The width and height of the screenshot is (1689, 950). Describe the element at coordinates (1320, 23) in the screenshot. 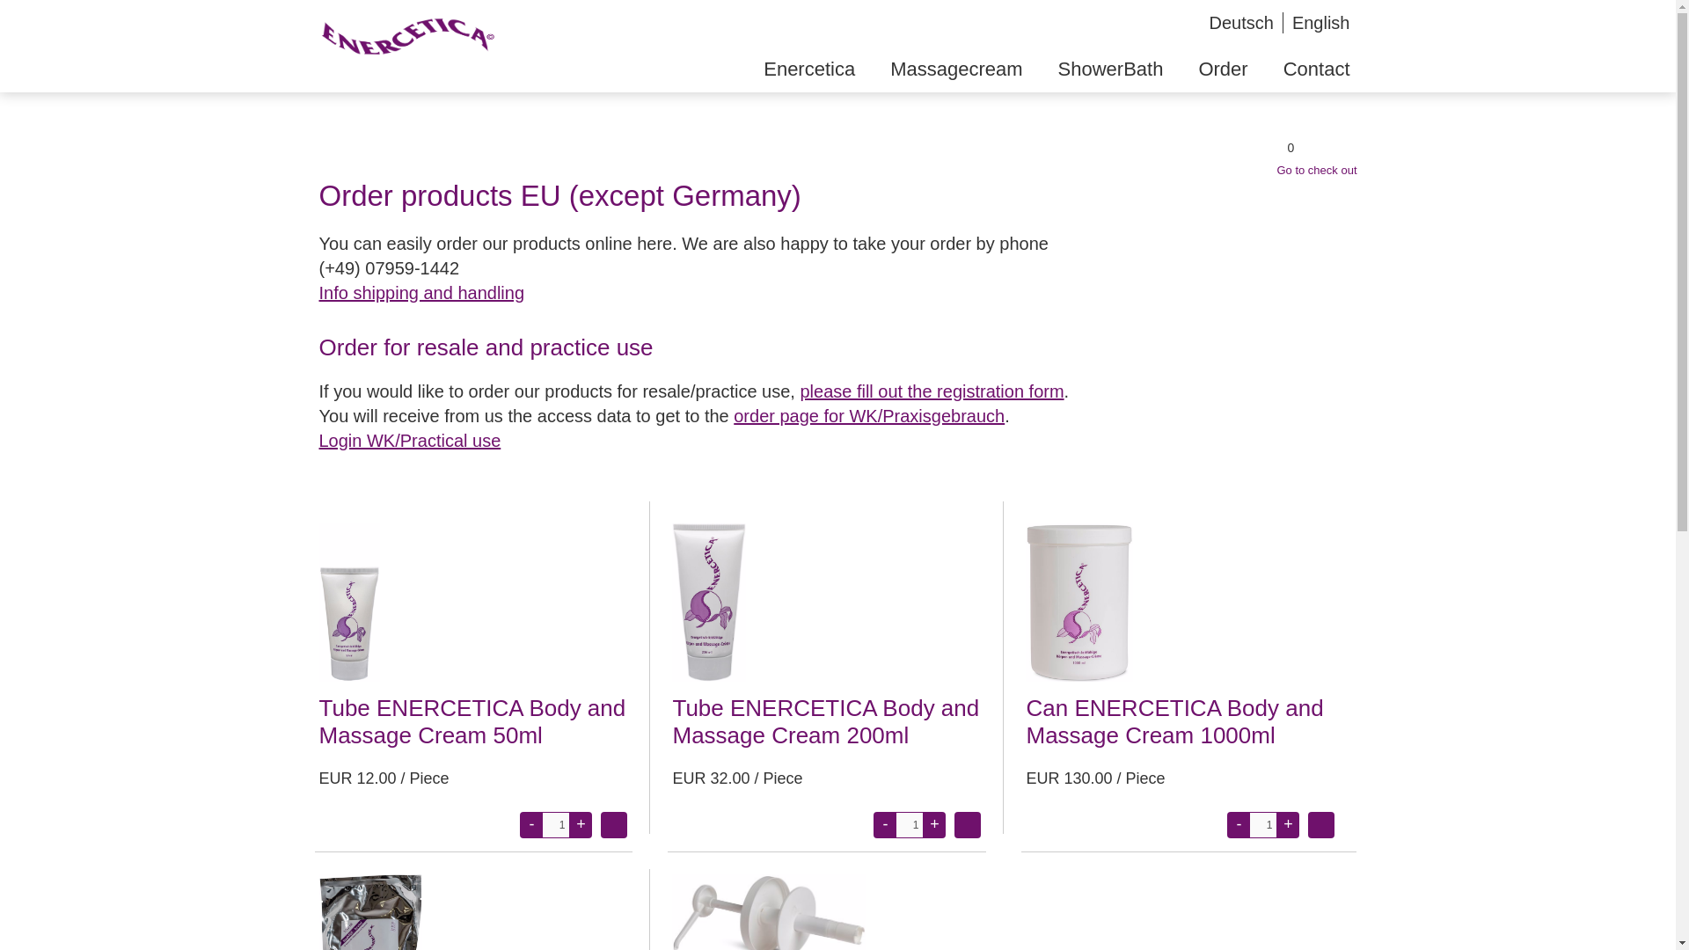

I see `English` at that location.